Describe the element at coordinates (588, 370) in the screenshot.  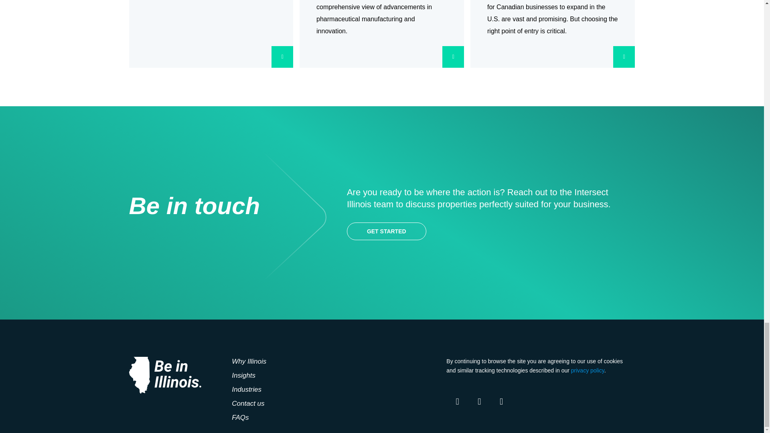
I see `privacy policy` at that location.